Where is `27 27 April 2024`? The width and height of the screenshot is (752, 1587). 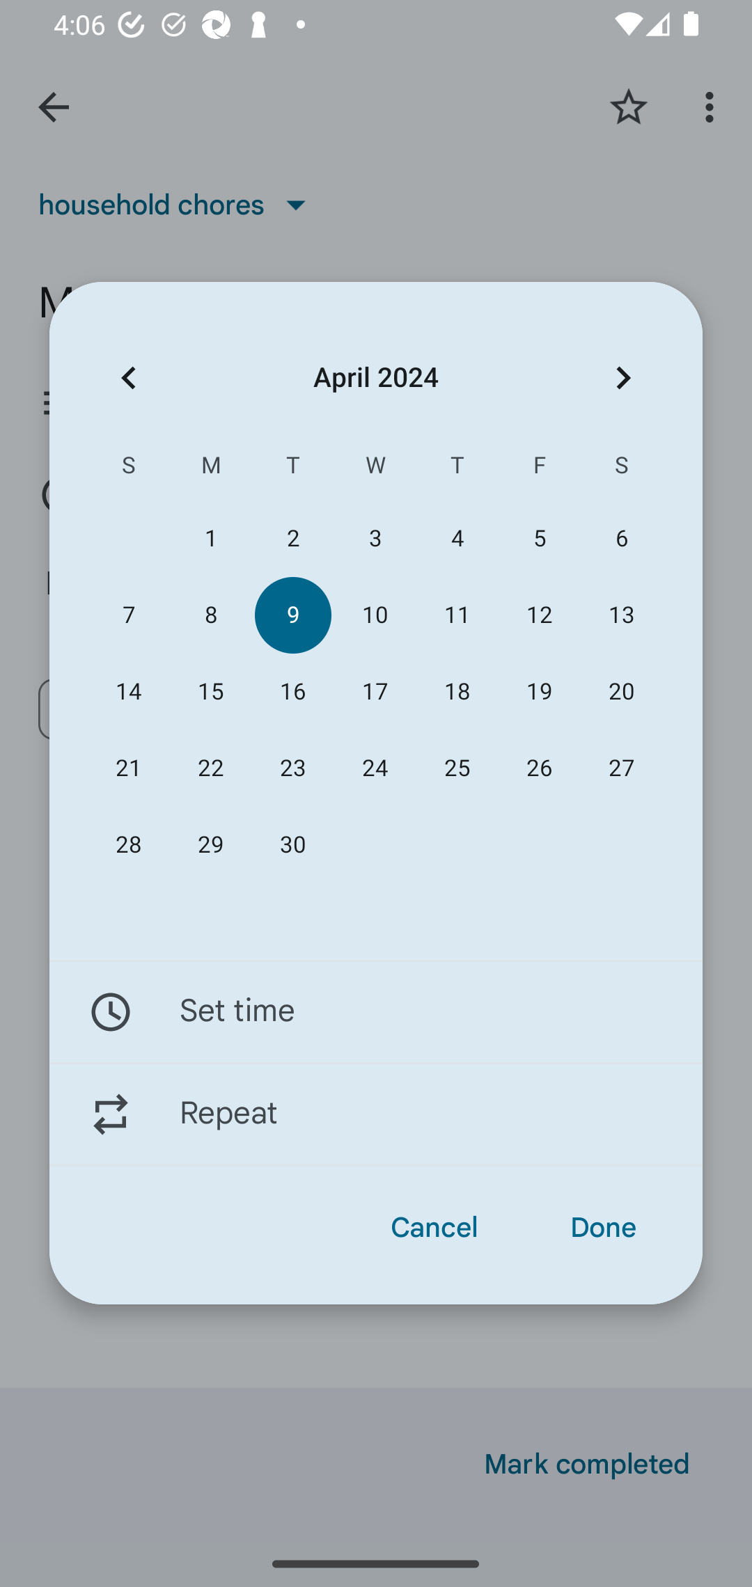
27 27 April 2024 is located at coordinates (621, 768).